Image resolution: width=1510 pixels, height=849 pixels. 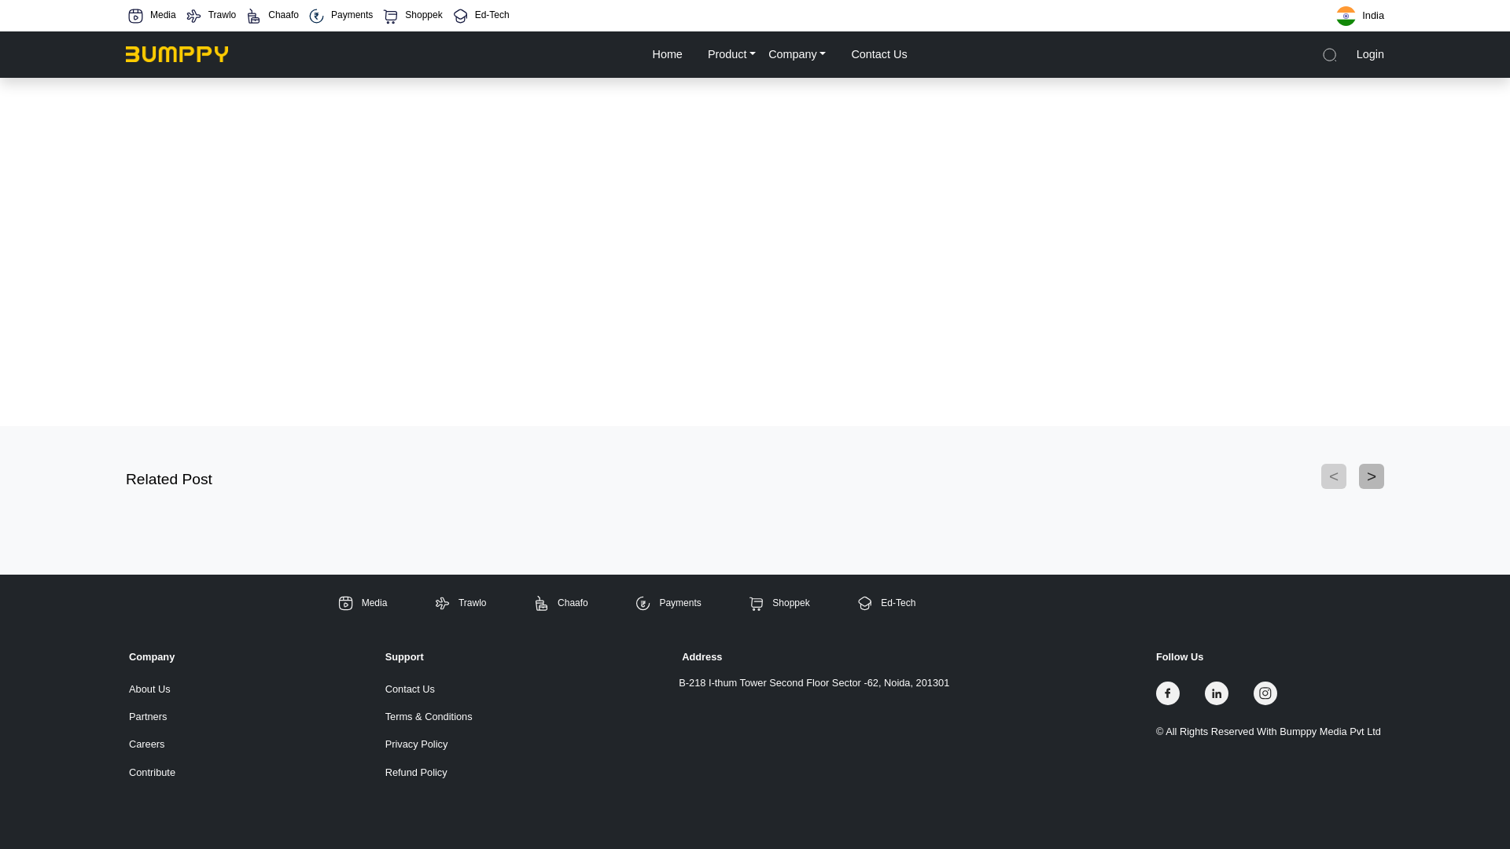 I want to click on Contribute, so click(x=151, y=772).